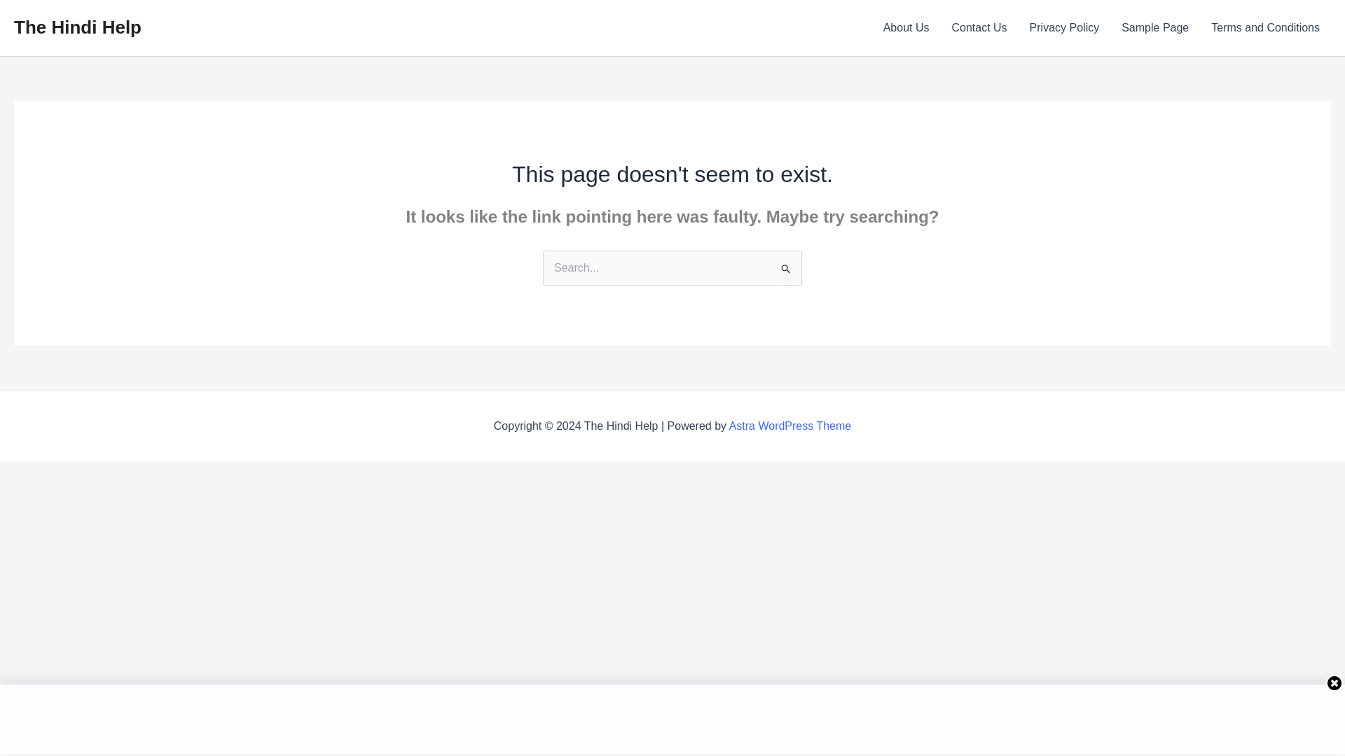  What do you see at coordinates (1064, 28) in the screenshot?
I see `Privacy Policy` at bounding box center [1064, 28].